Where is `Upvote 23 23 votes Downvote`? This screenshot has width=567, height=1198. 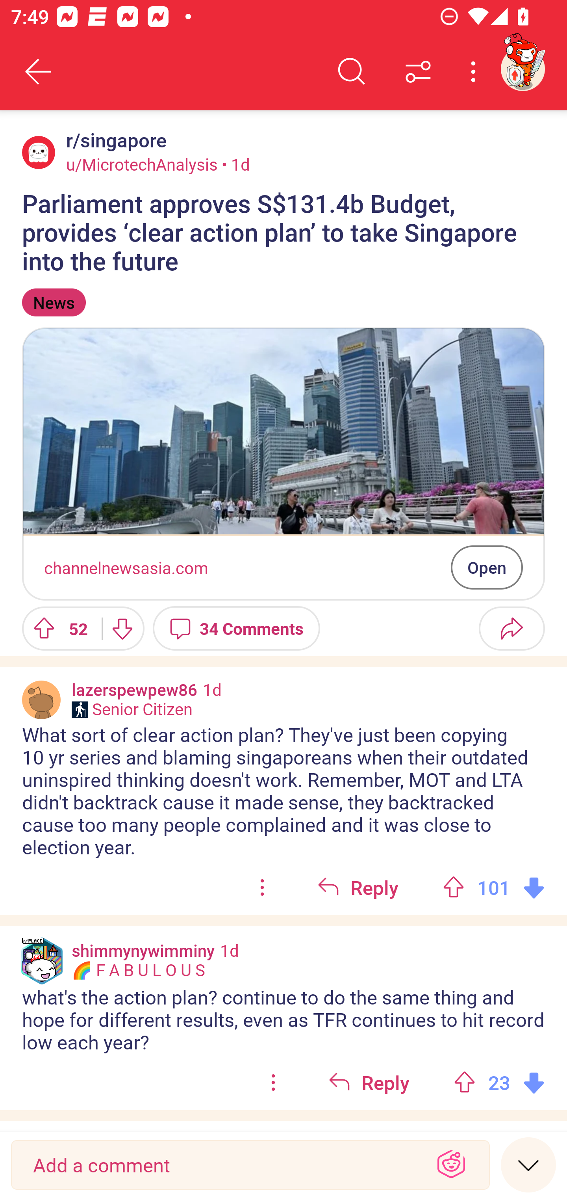
Upvote 23 23 votes Downvote is located at coordinates (499, 1083).